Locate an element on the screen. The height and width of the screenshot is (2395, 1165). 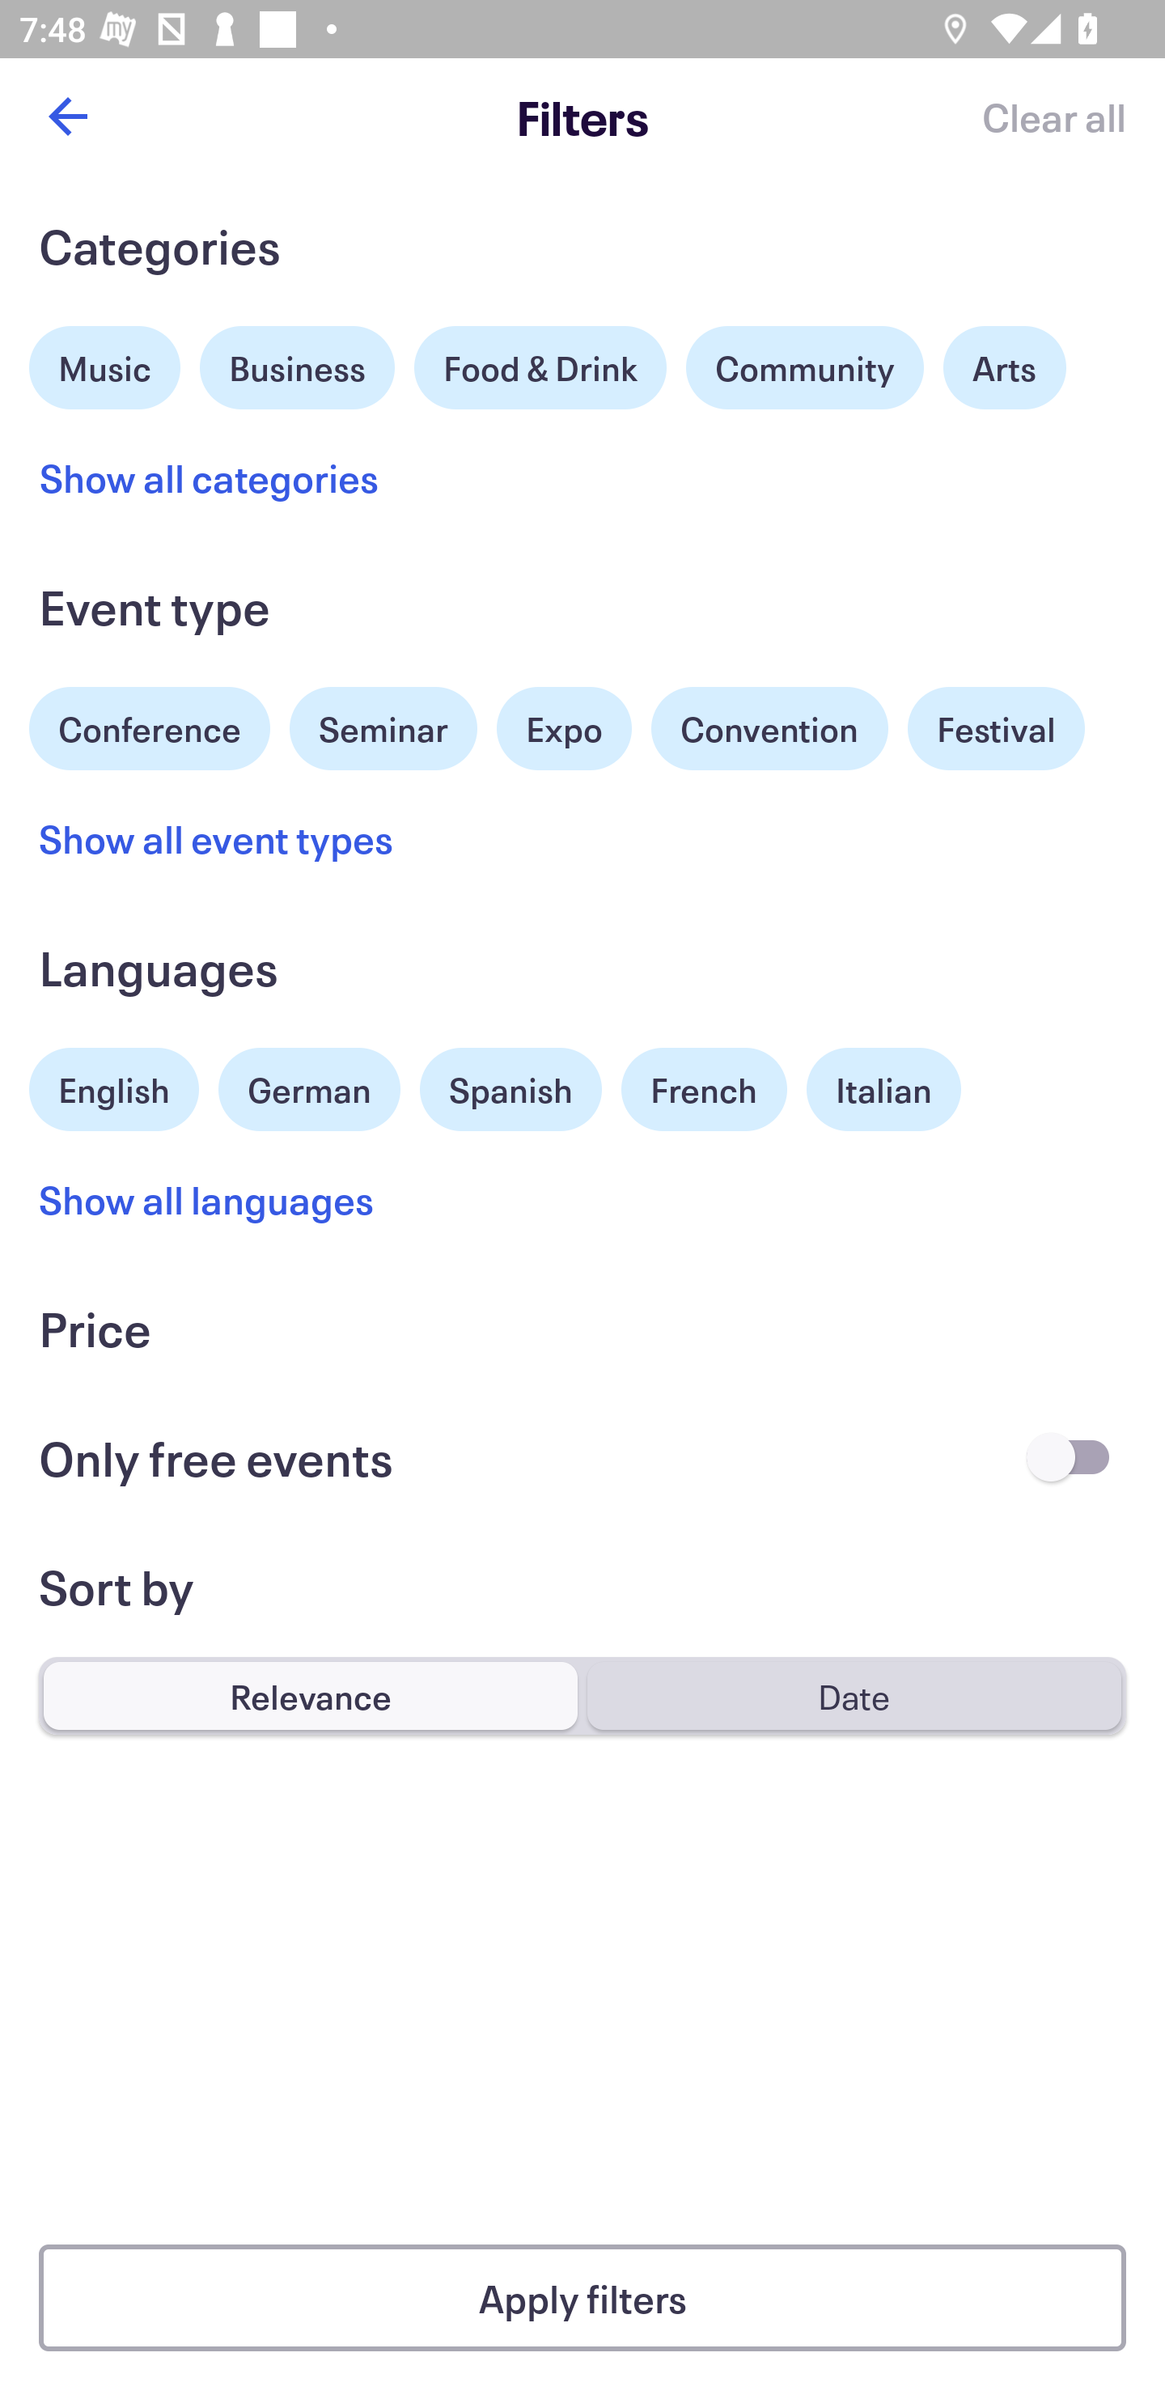
Back button is located at coordinates (67, 117).